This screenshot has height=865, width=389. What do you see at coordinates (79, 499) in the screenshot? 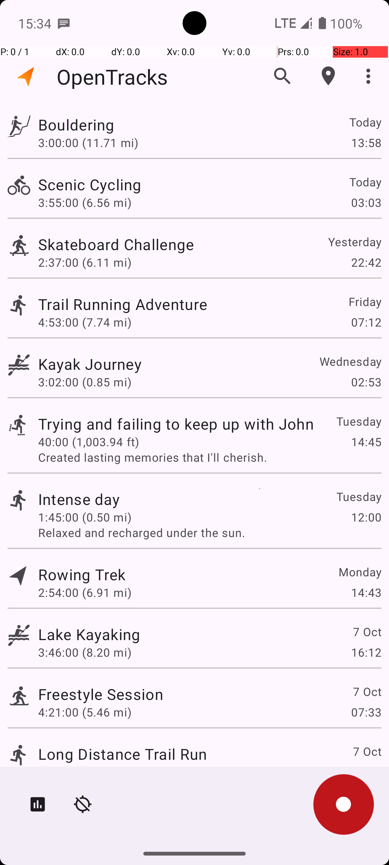
I see `Intense day` at bounding box center [79, 499].